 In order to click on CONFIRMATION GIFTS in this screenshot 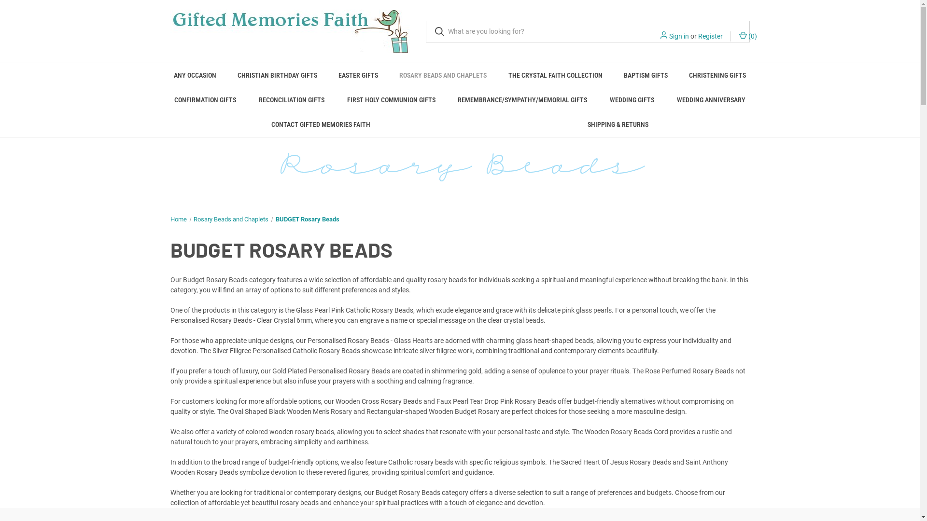, I will do `click(206, 100)`.